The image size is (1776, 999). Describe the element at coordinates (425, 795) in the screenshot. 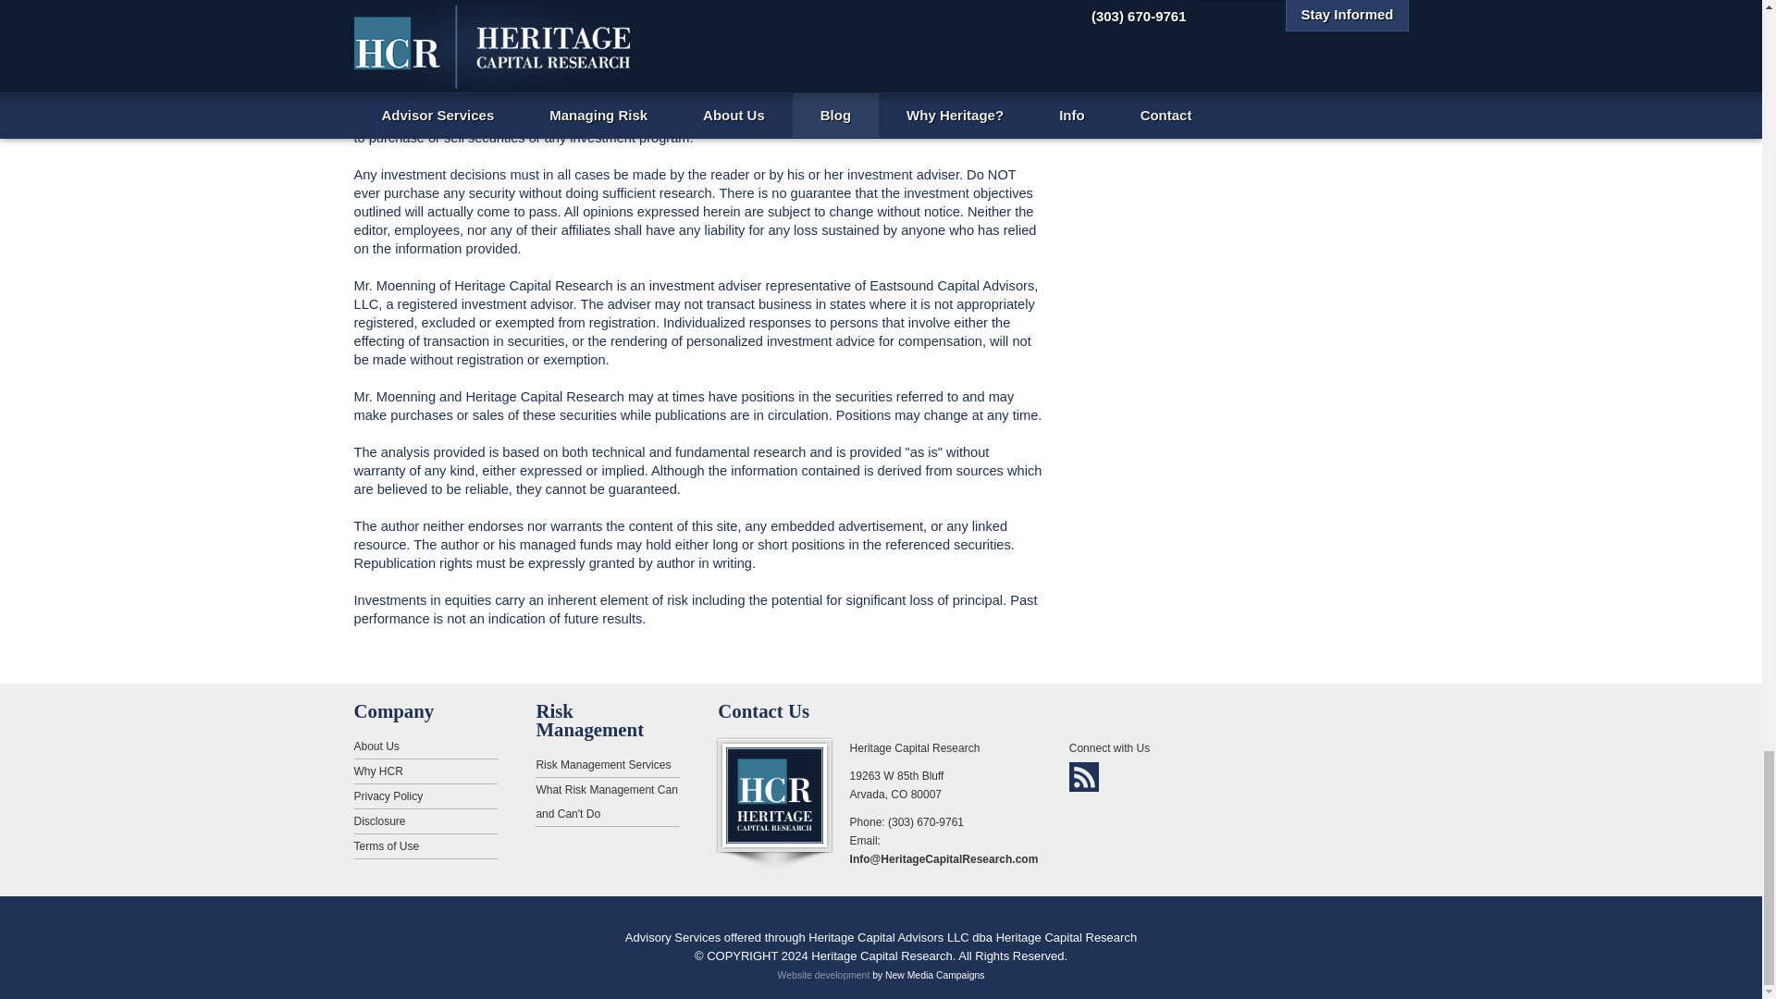

I see `Privacy Policy` at that location.